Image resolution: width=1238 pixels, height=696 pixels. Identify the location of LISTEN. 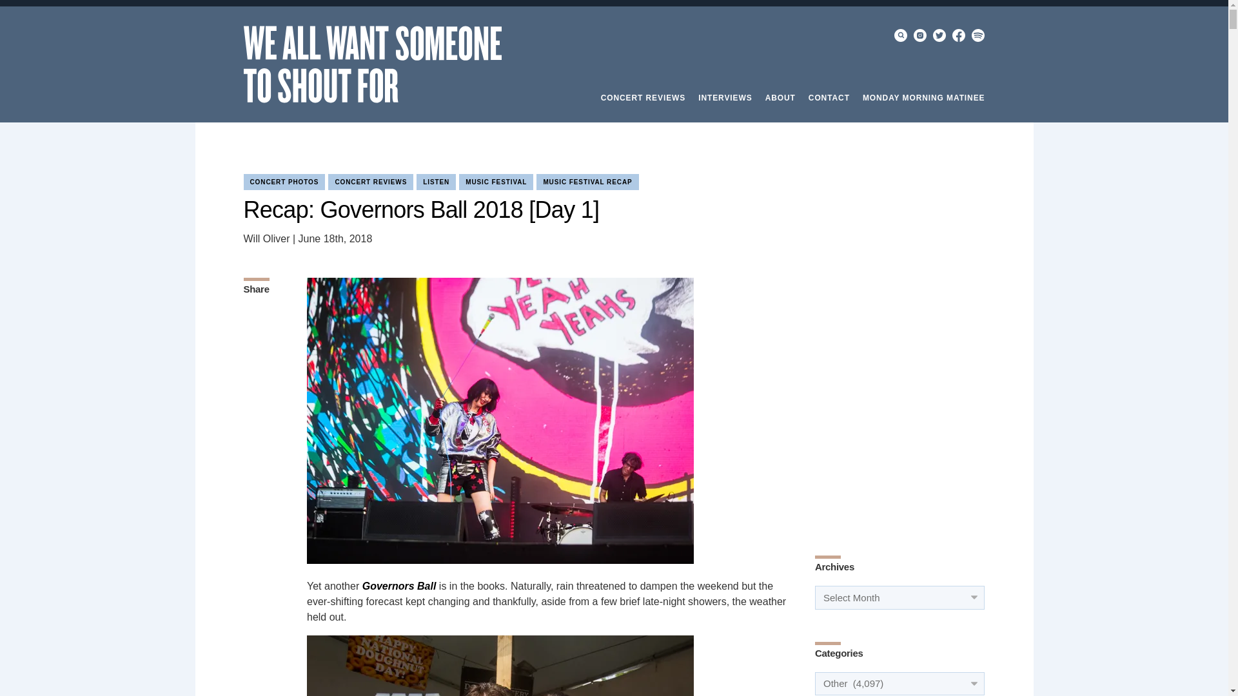
(436, 182).